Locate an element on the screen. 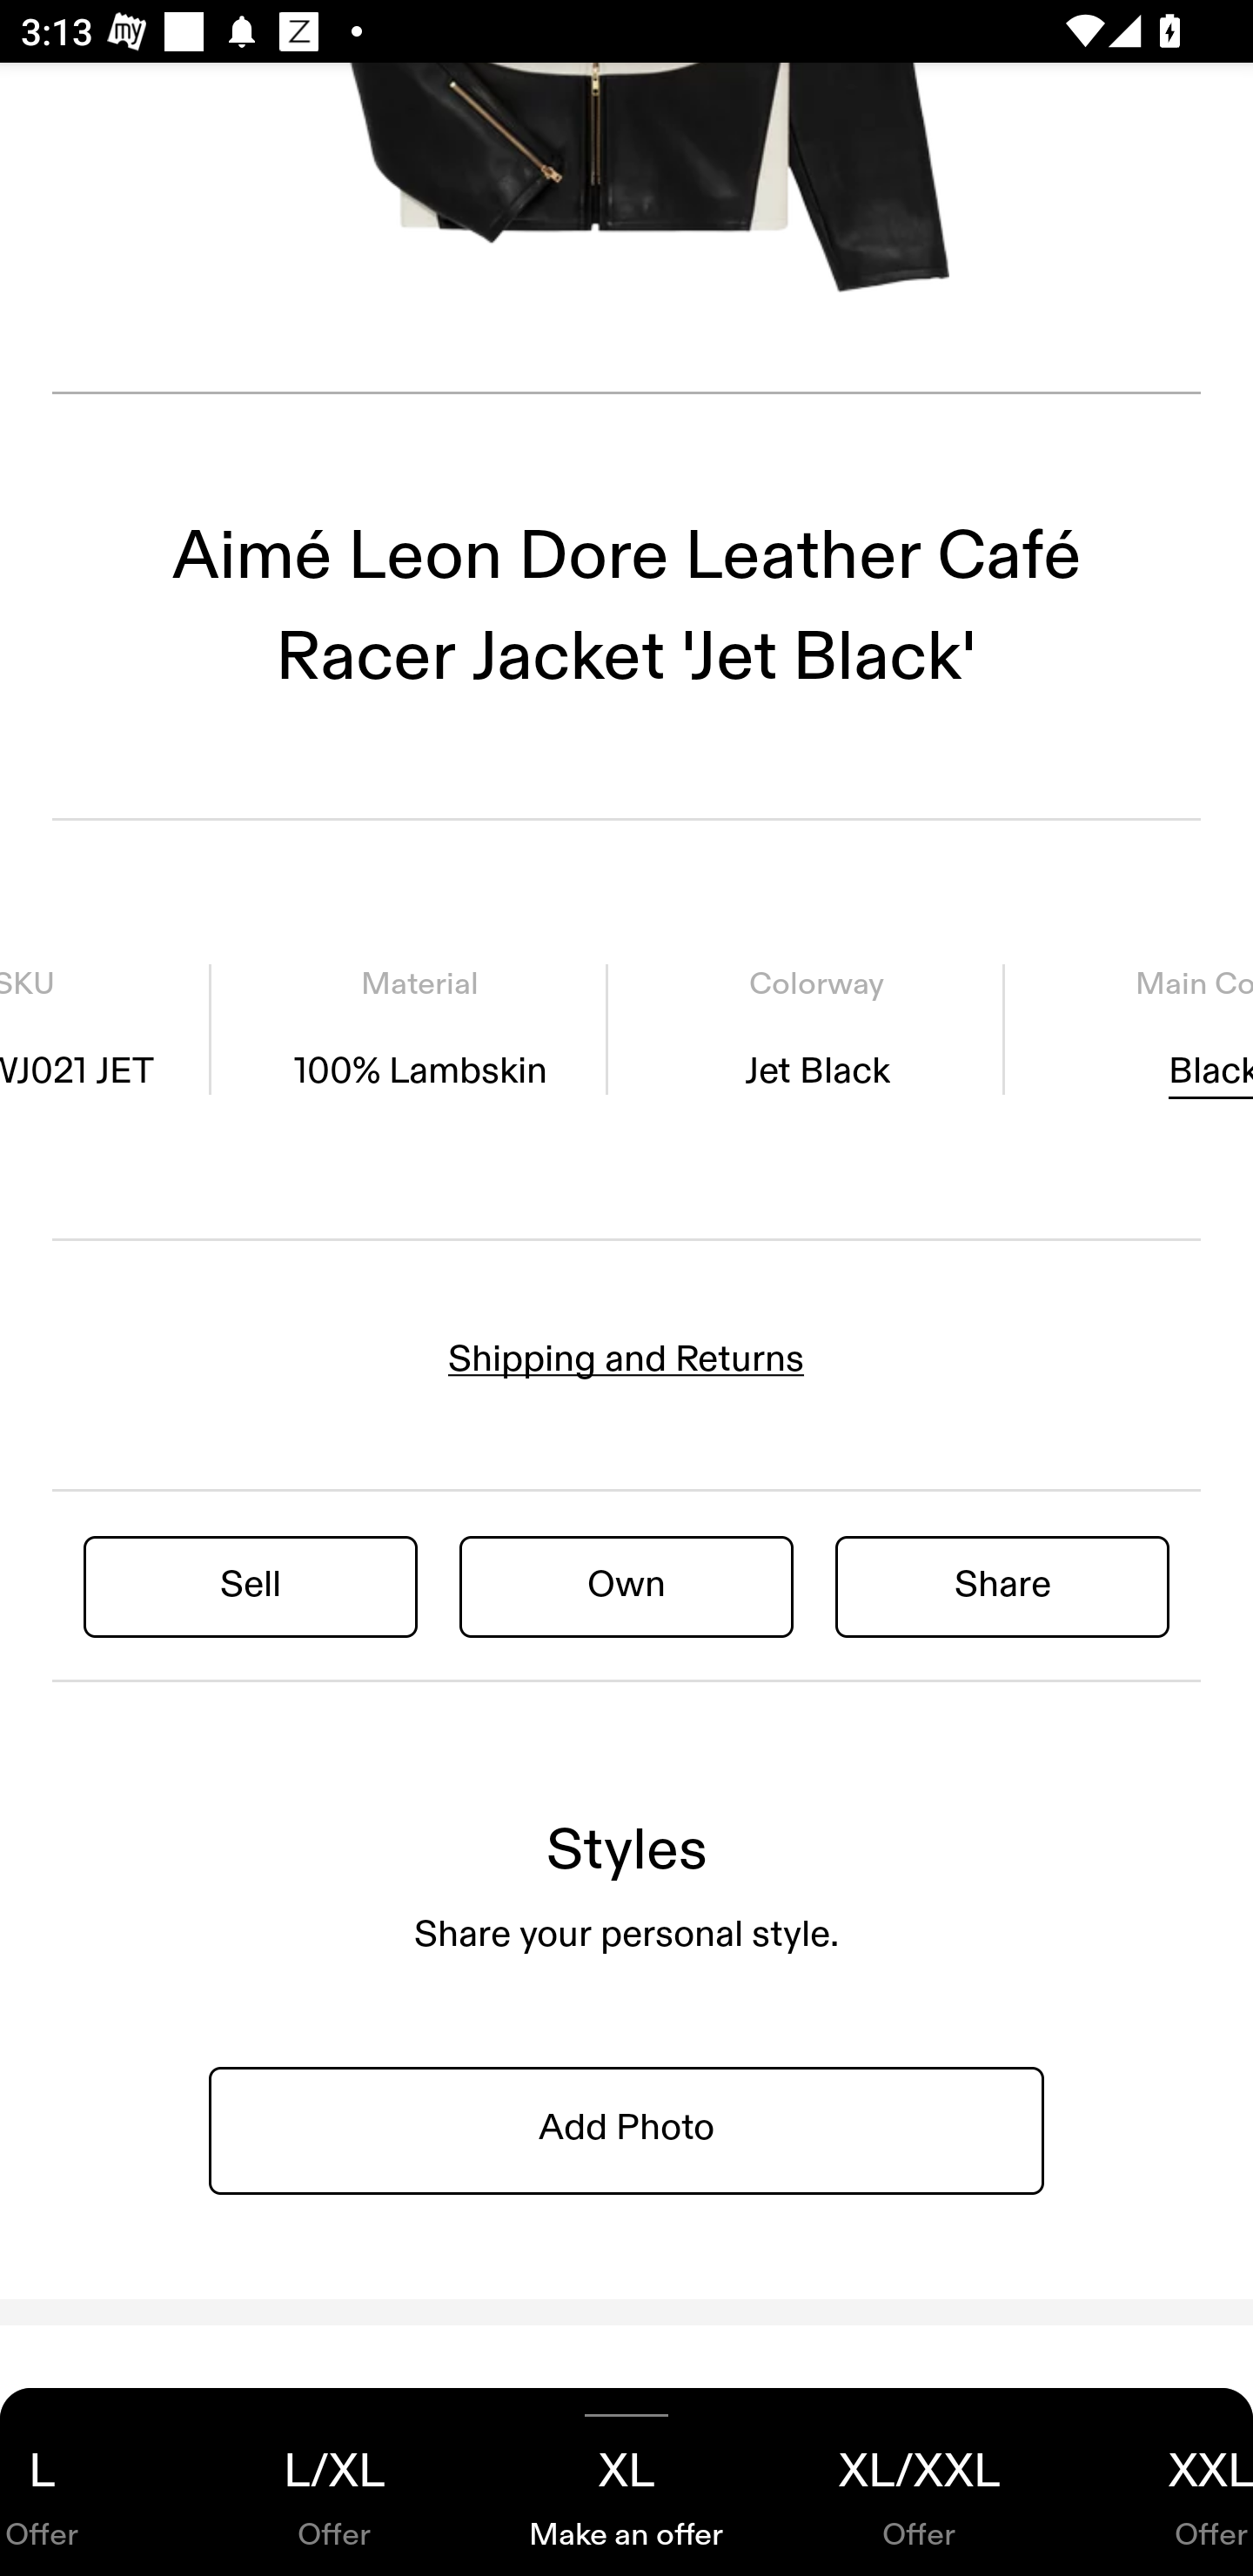 This screenshot has height=2576, width=1253. L/XL Offer is located at coordinates (334, 2482).